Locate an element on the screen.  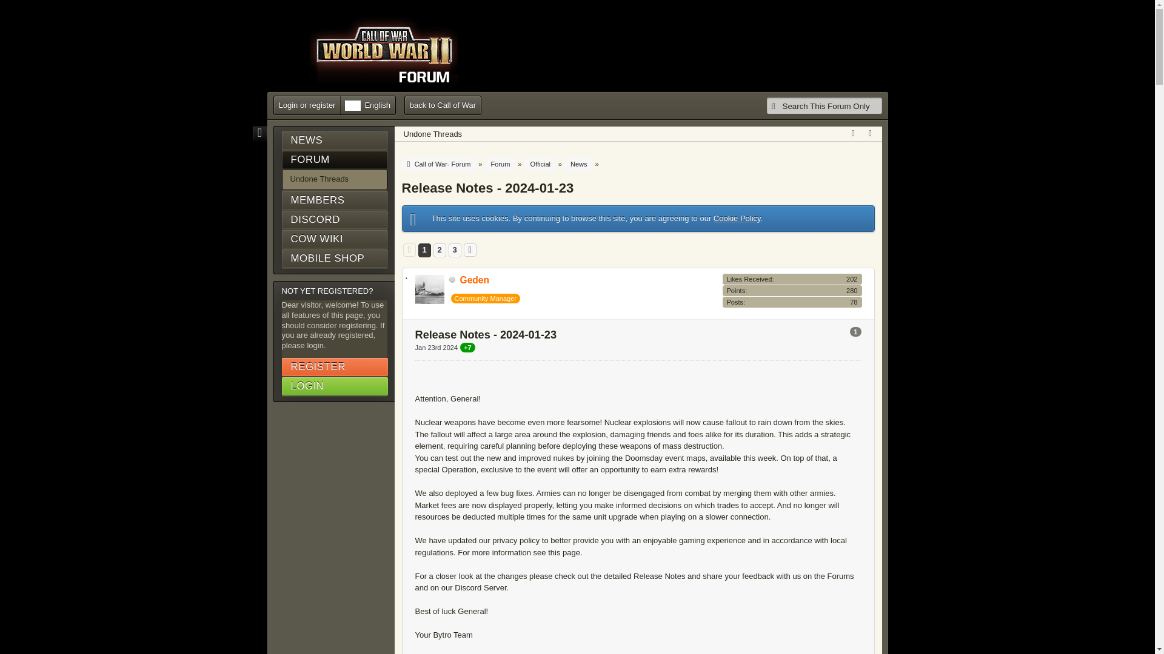
NEWS is located at coordinates (335, 140).